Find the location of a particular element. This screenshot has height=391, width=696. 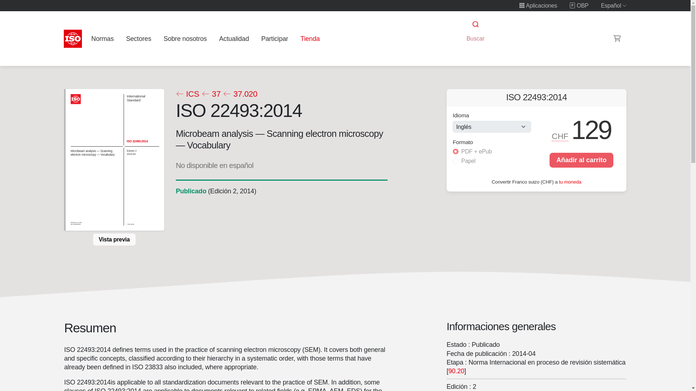

37 is located at coordinates (211, 94).